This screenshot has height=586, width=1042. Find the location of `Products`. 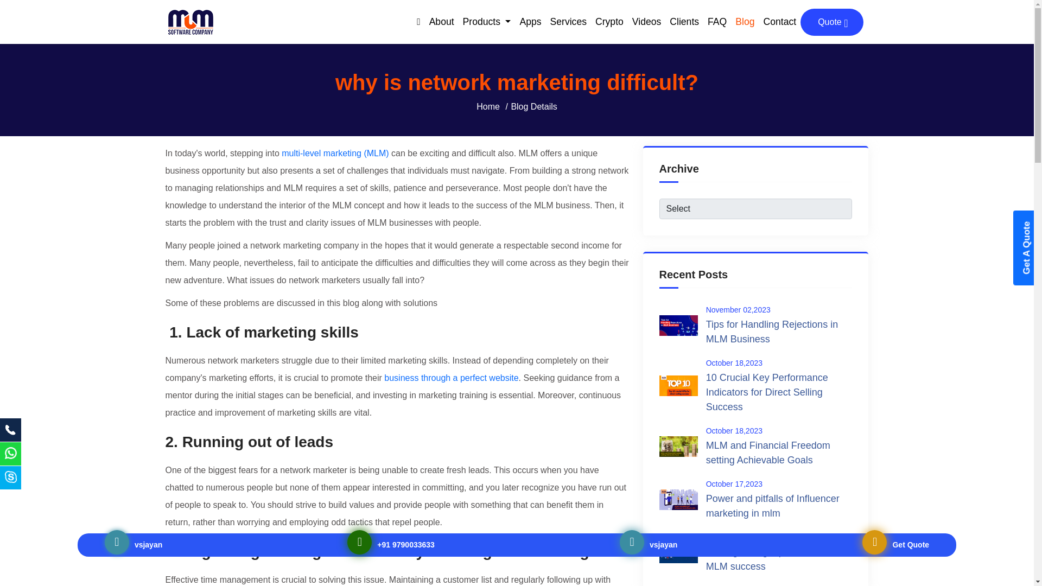

Products is located at coordinates (487, 22).